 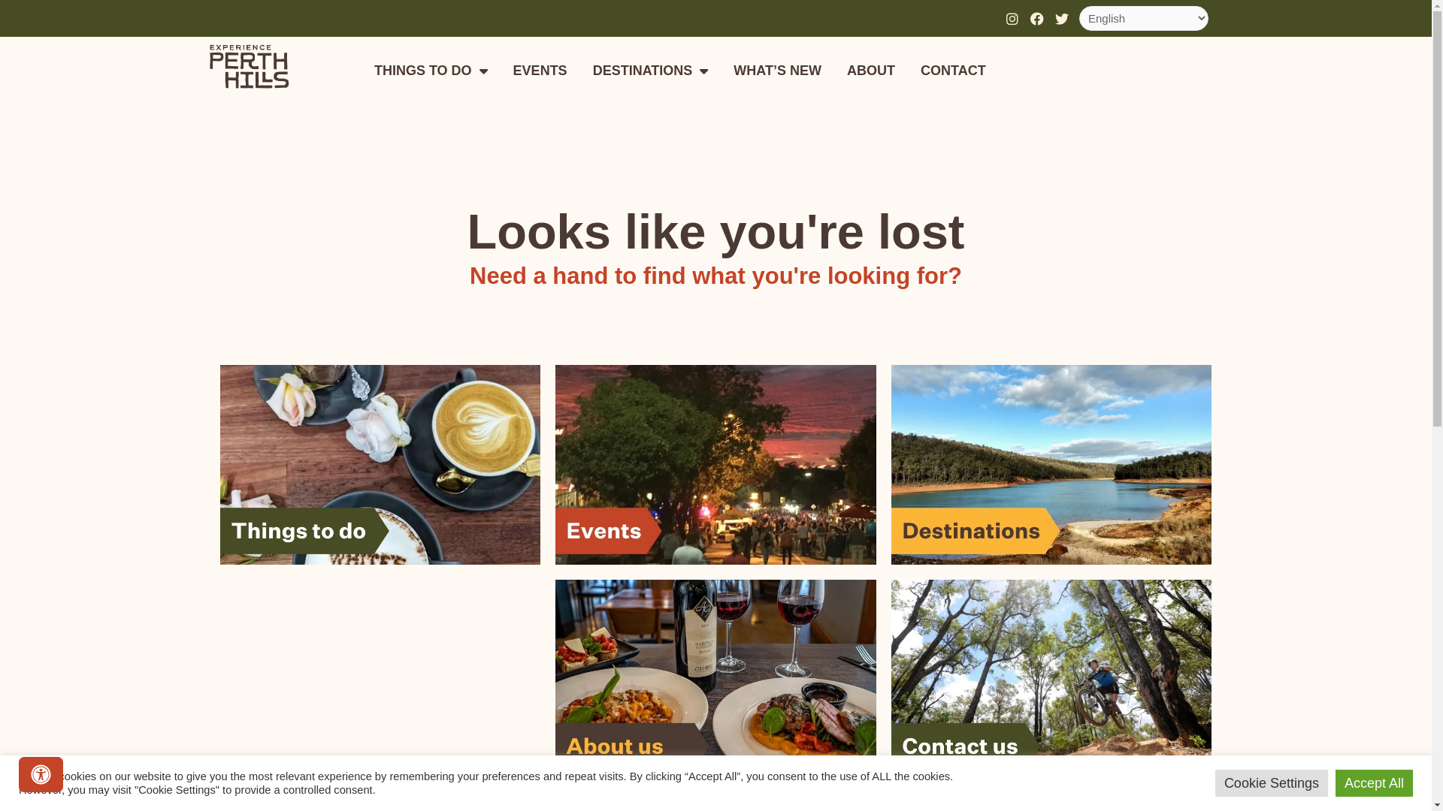 I want to click on DESTINATIONS, so click(x=651, y=71).